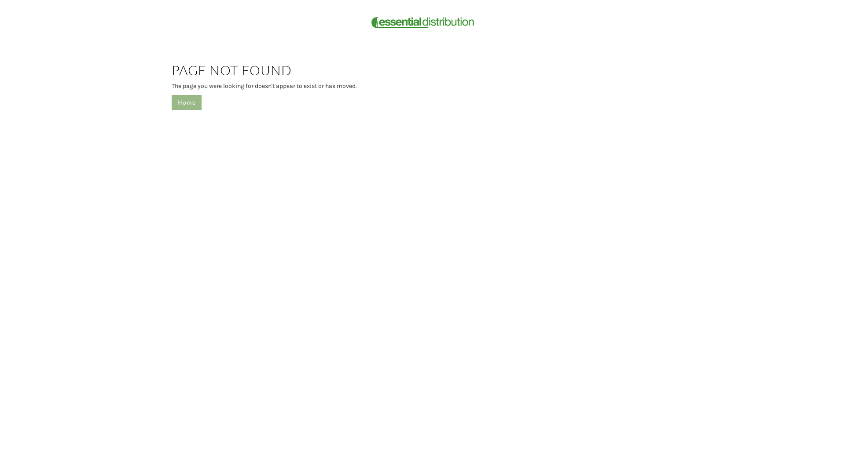 Image resolution: width=845 pixels, height=475 pixels. What do you see at coordinates (187, 102) in the screenshot?
I see `Home` at bounding box center [187, 102].